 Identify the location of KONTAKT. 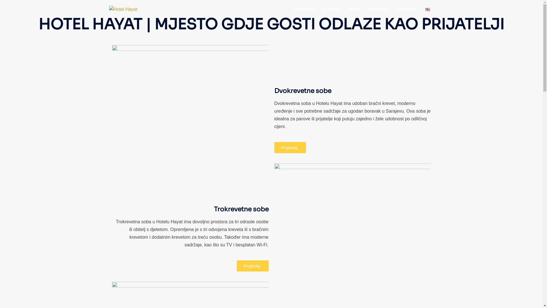
(407, 10).